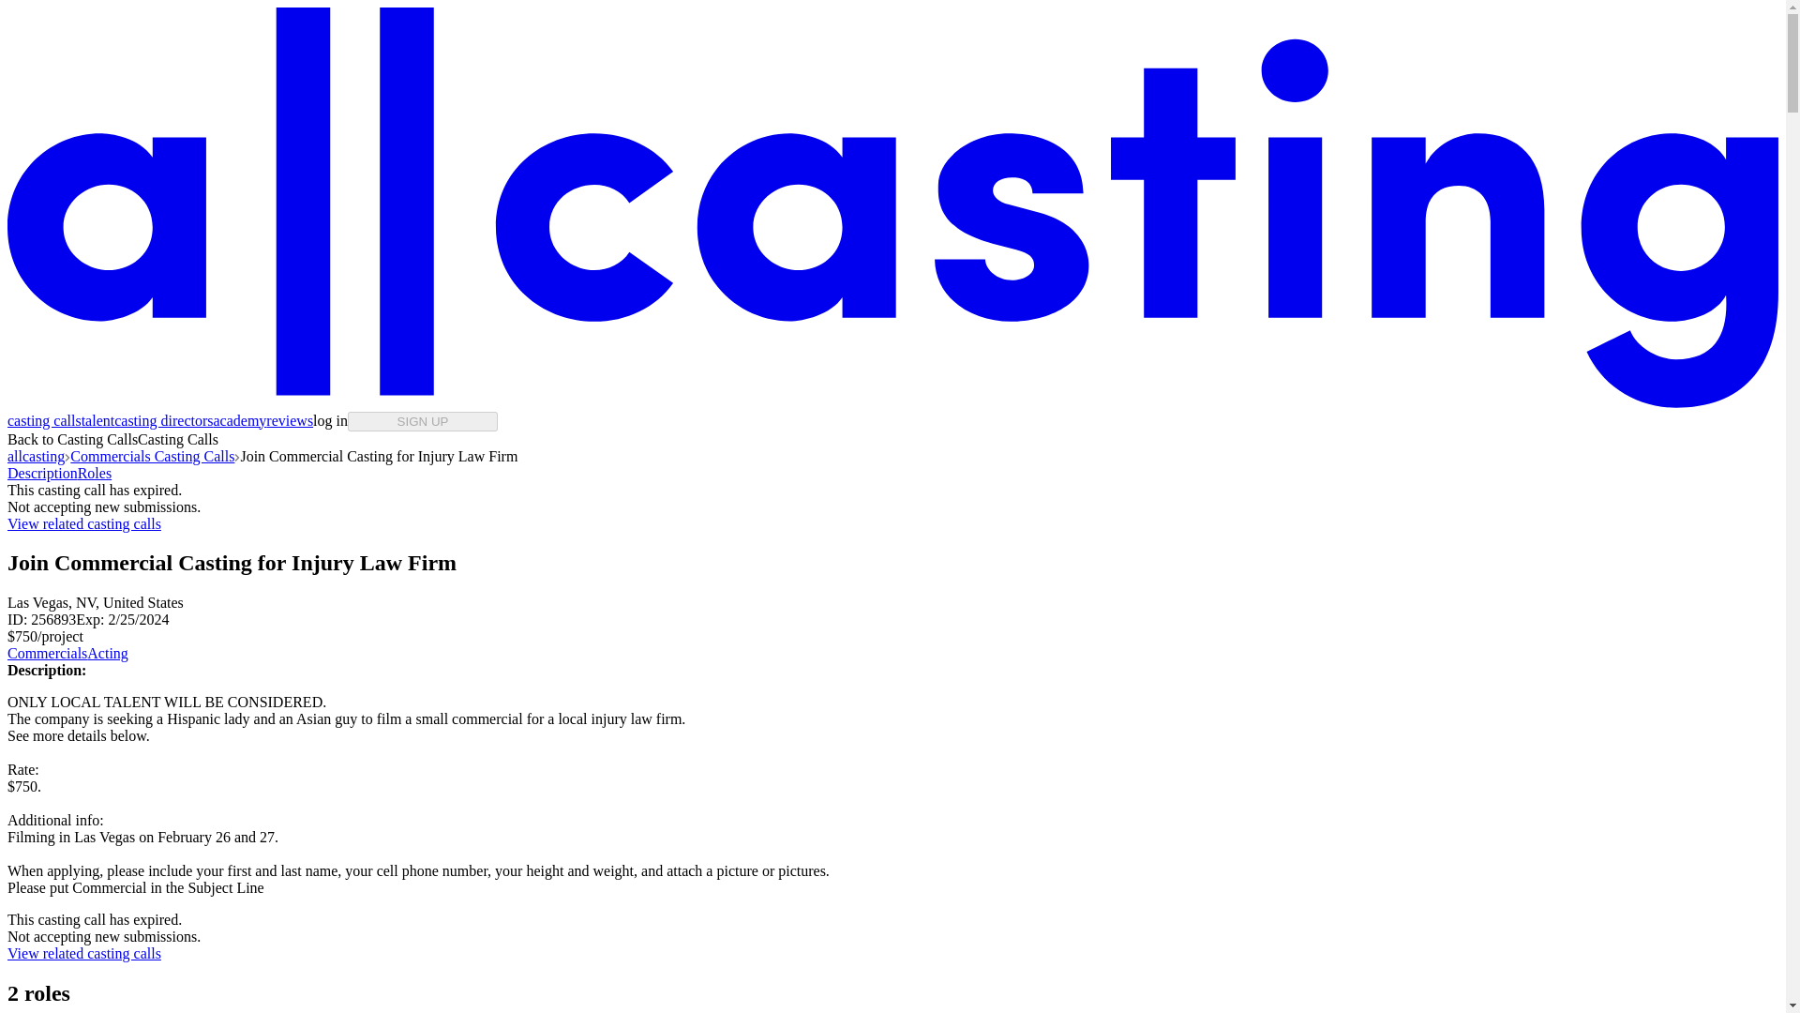 This screenshot has width=1800, height=1013. I want to click on talent, so click(97, 420).